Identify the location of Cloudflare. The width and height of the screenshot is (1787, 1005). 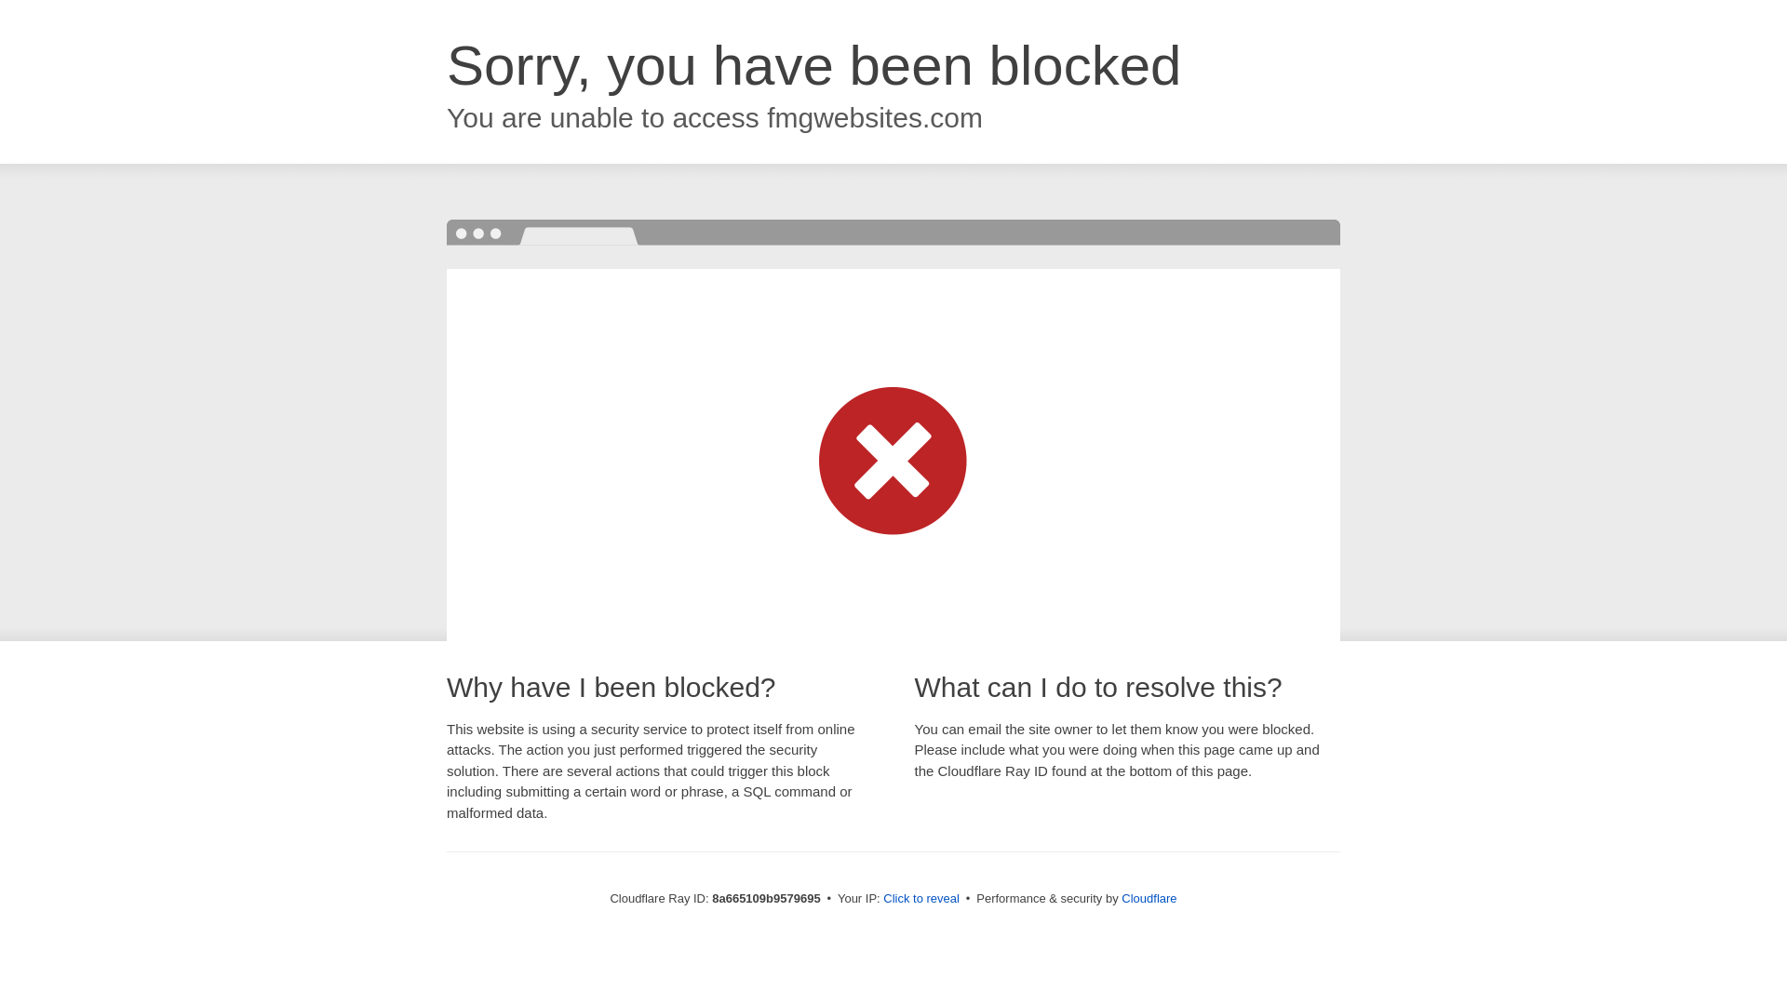
(1149, 898).